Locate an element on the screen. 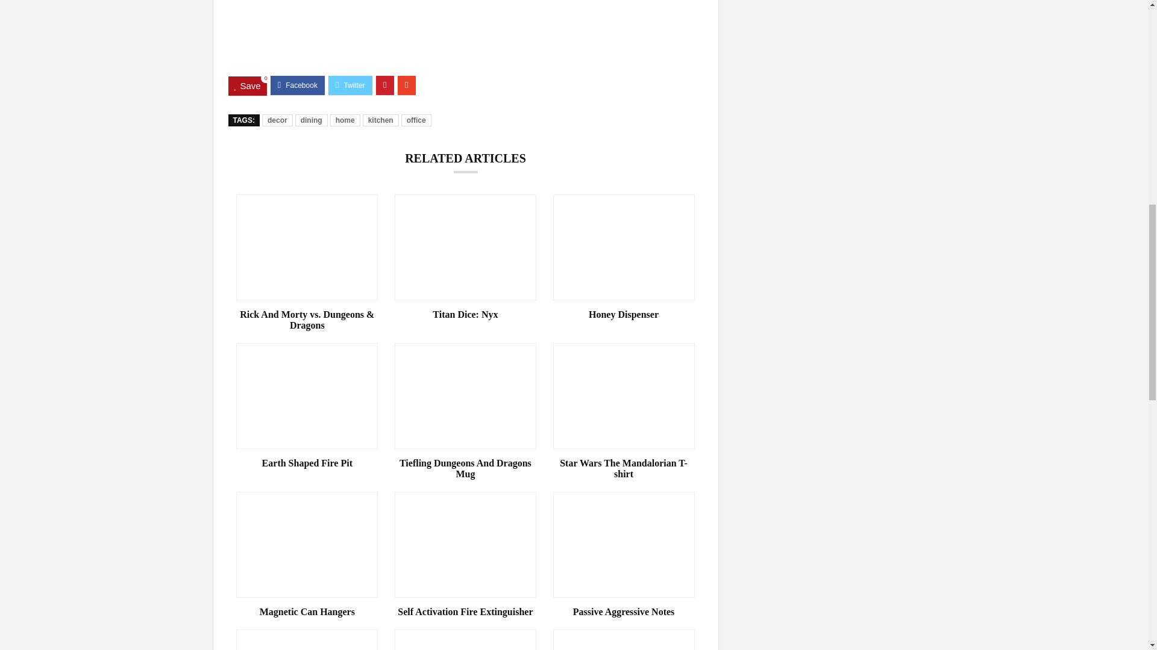  Honey Dispenser is located at coordinates (624, 315).